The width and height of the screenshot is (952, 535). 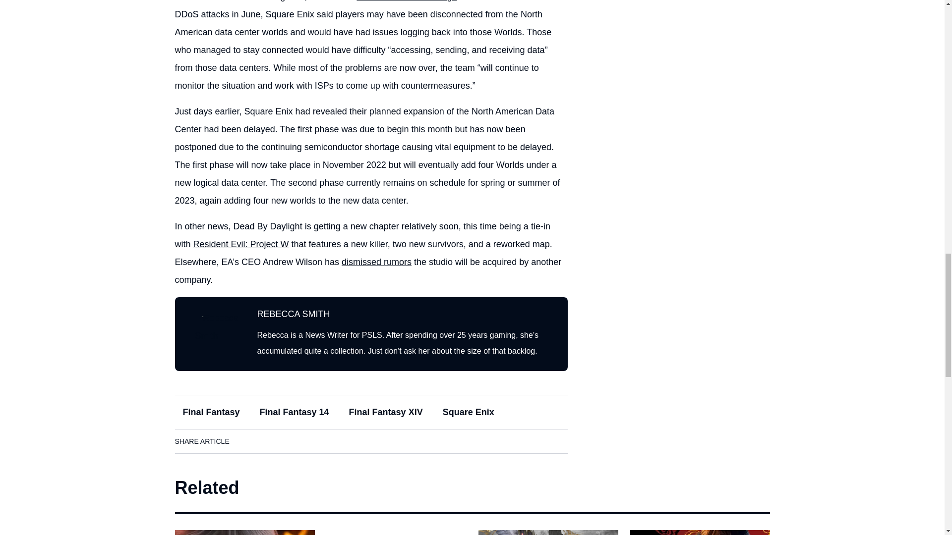 What do you see at coordinates (469, 412) in the screenshot?
I see `Square Enix` at bounding box center [469, 412].